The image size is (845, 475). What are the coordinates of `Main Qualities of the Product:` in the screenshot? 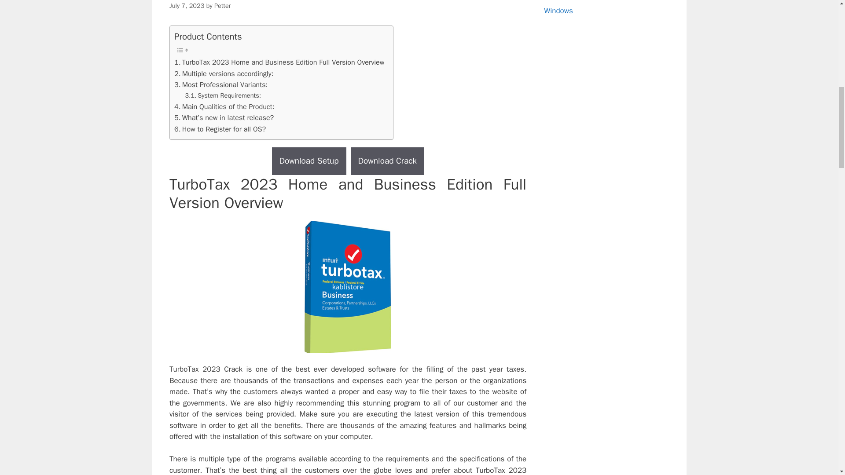 It's located at (224, 106).